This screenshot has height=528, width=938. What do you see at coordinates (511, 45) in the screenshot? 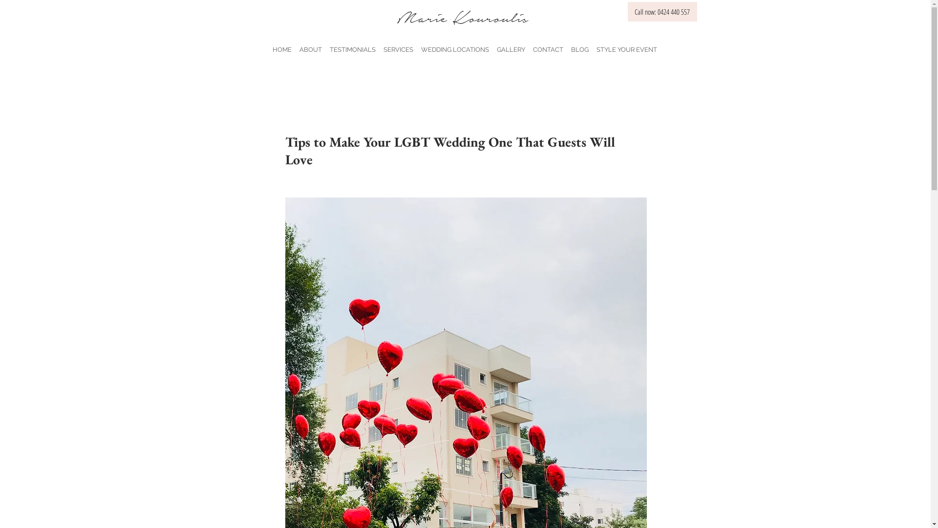
I see `GALLERY` at bounding box center [511, 45].